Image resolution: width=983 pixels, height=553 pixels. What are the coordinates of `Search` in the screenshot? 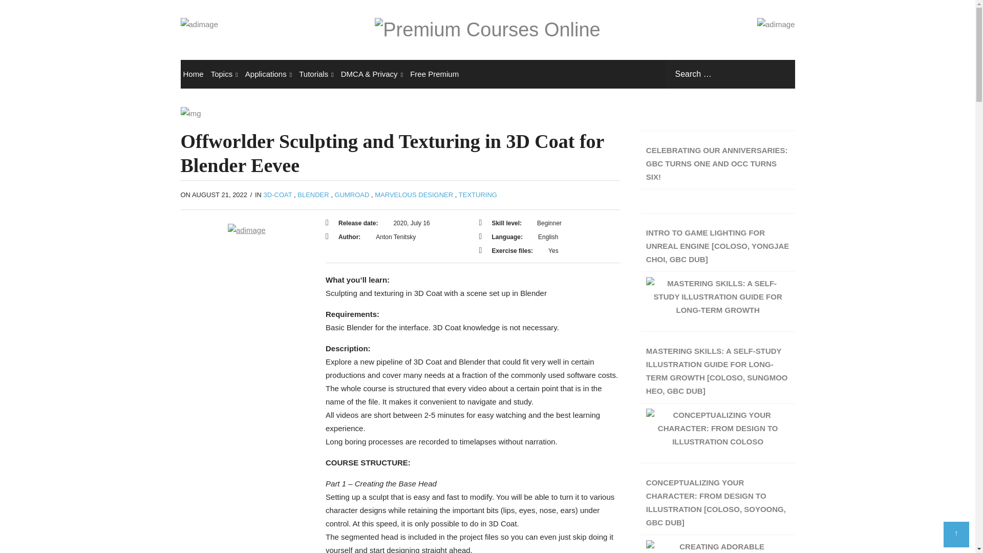 It's located at (780, 74).